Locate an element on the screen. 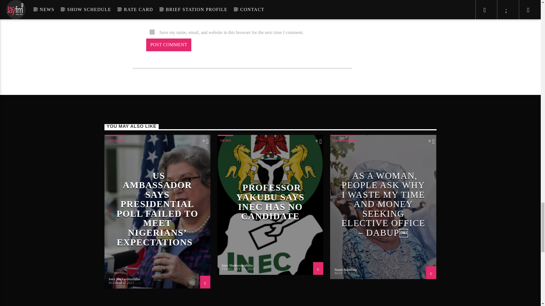  Posts by Joey Shekwonuzhibo is located at coordinates (237, 265).